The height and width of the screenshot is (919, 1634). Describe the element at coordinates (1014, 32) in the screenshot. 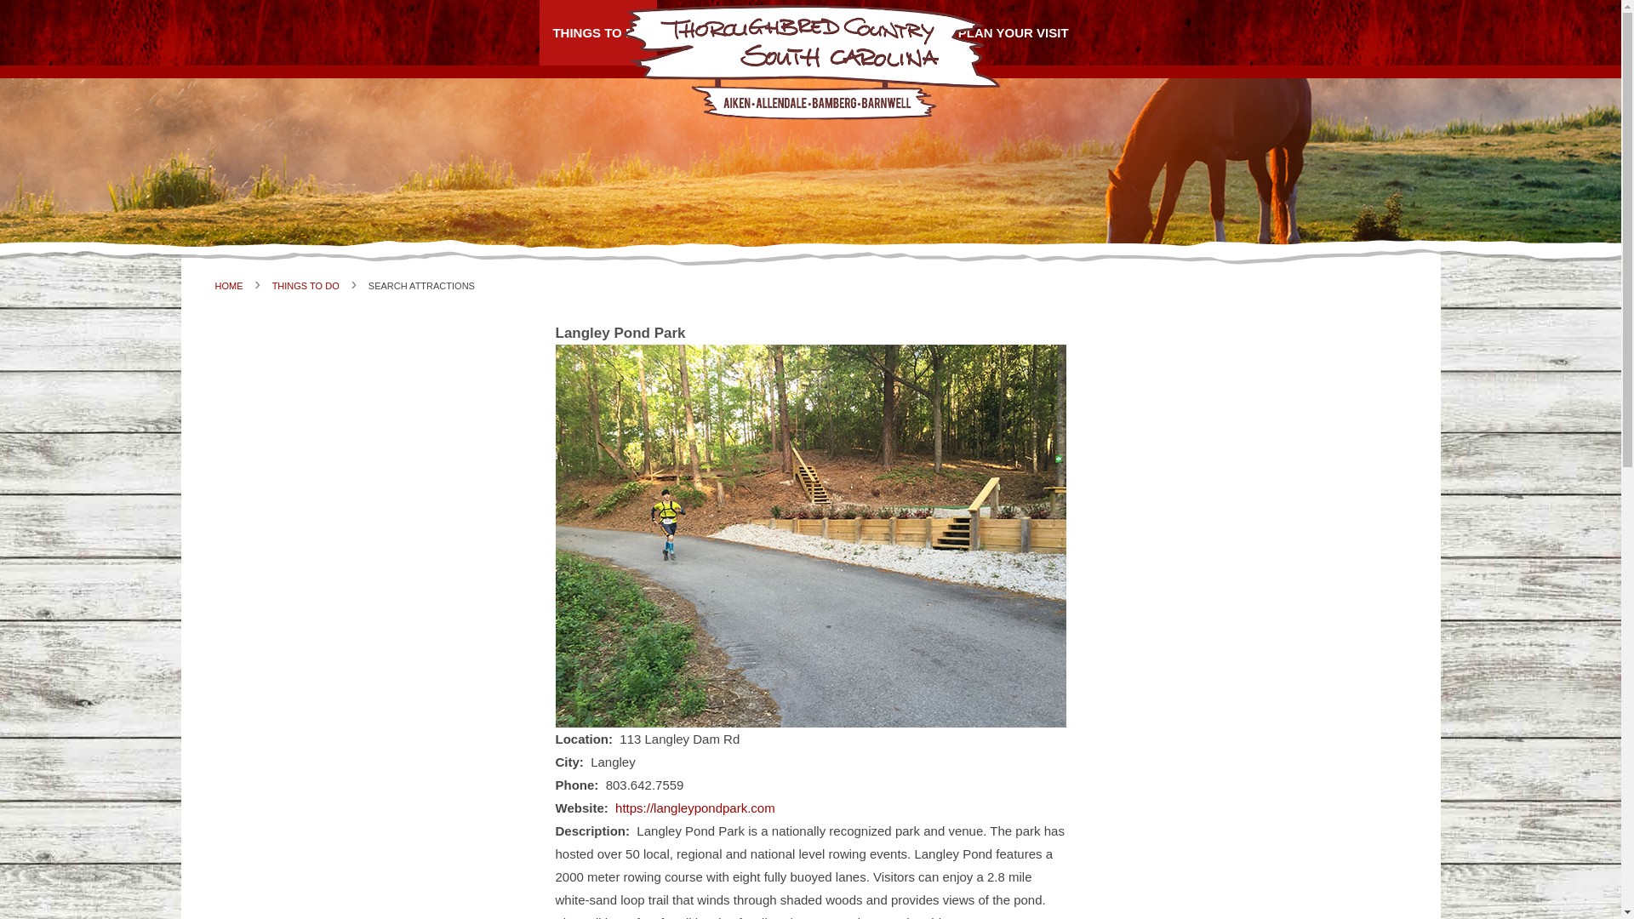

I see `PLAN YOUR VISIT` at that location.